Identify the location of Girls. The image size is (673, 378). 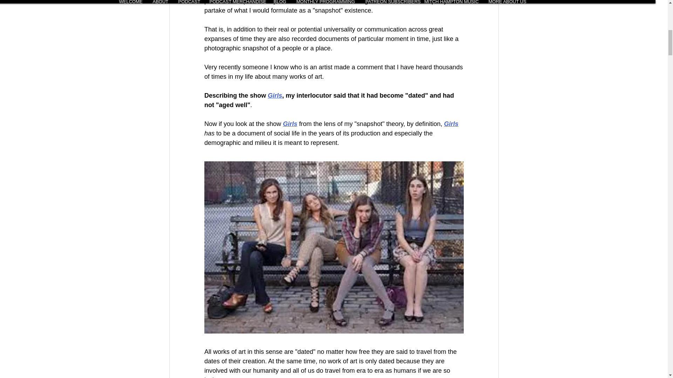
(290, 124).